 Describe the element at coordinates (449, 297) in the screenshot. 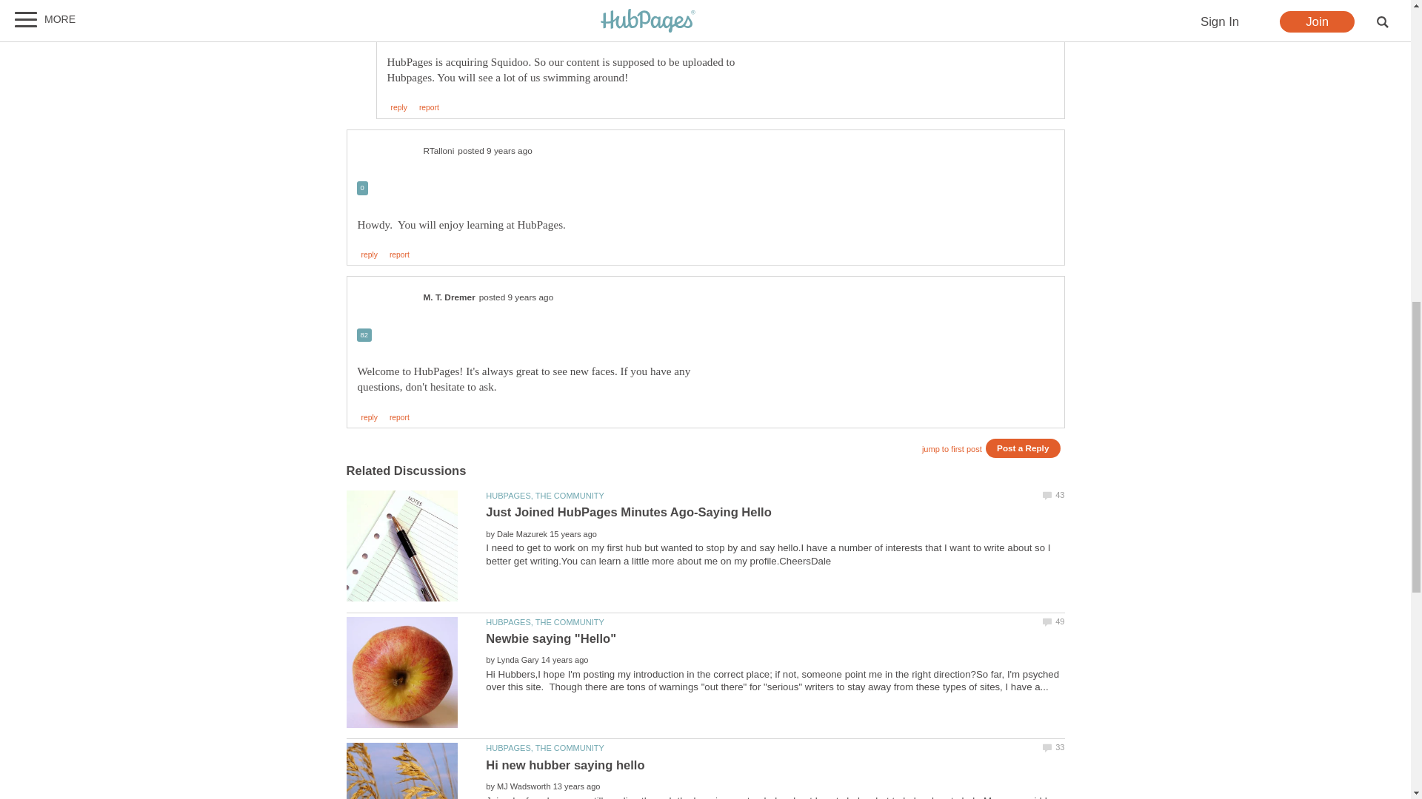

I see `M. T. Dremer` at that location.